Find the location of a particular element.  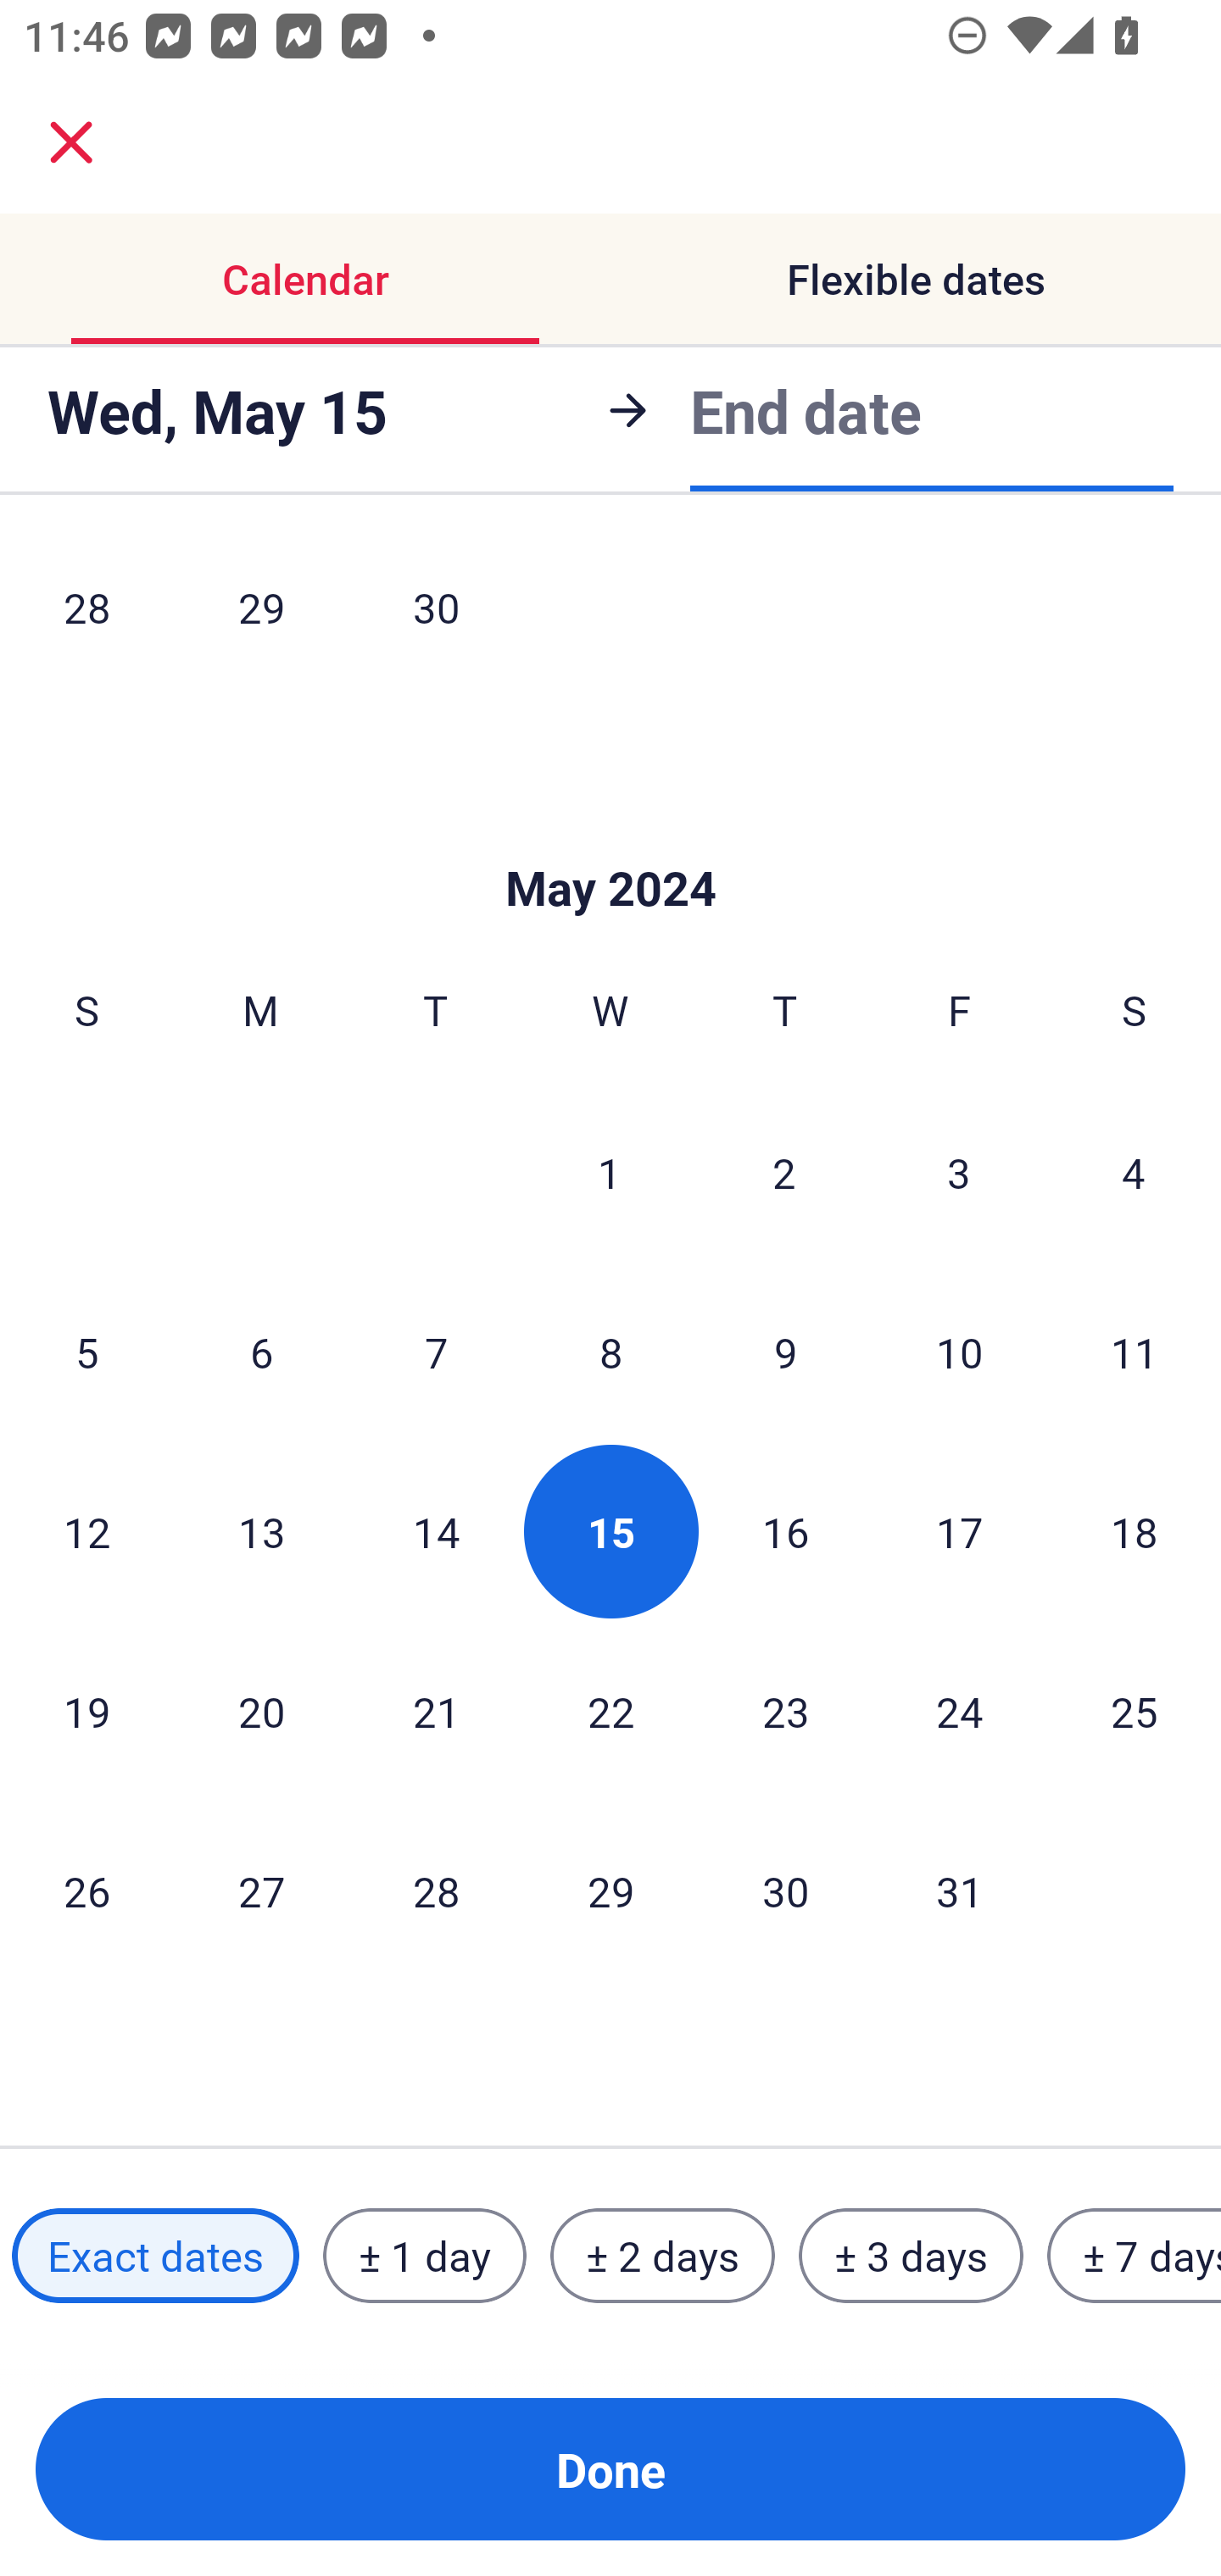

Done is located at coordinates (610, 2469).